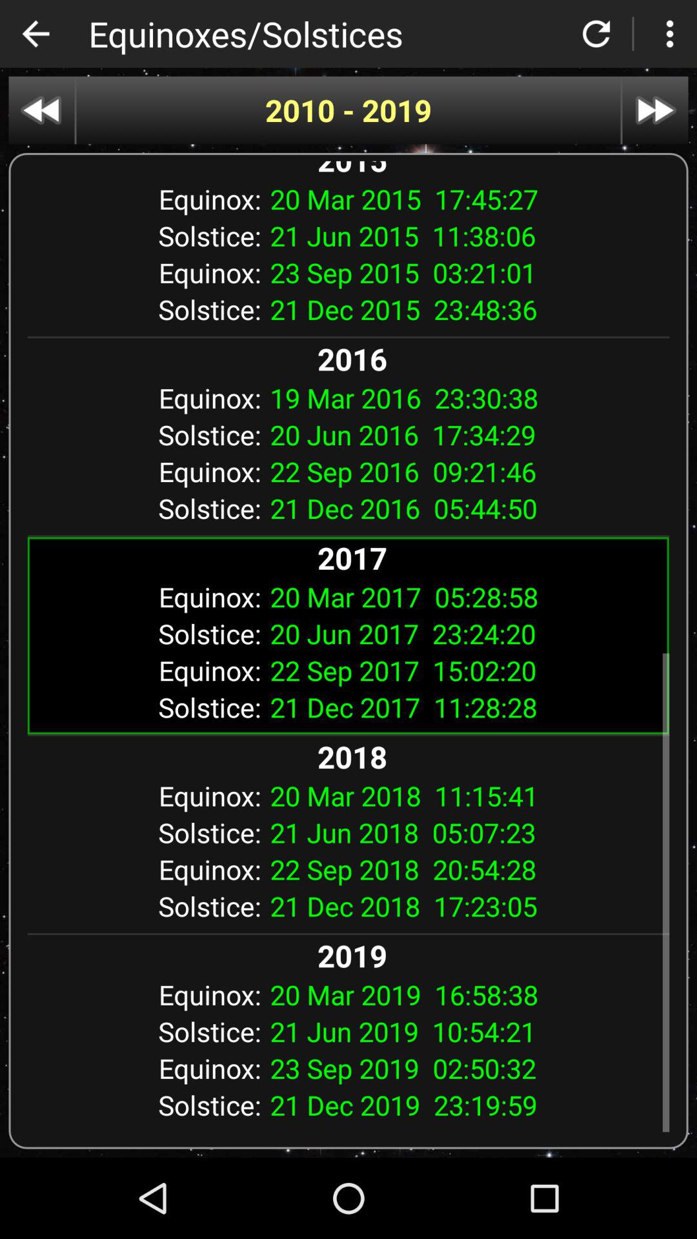  I want to click on launch the item to the left of the equinoxes/solstices, so click(35, 34).